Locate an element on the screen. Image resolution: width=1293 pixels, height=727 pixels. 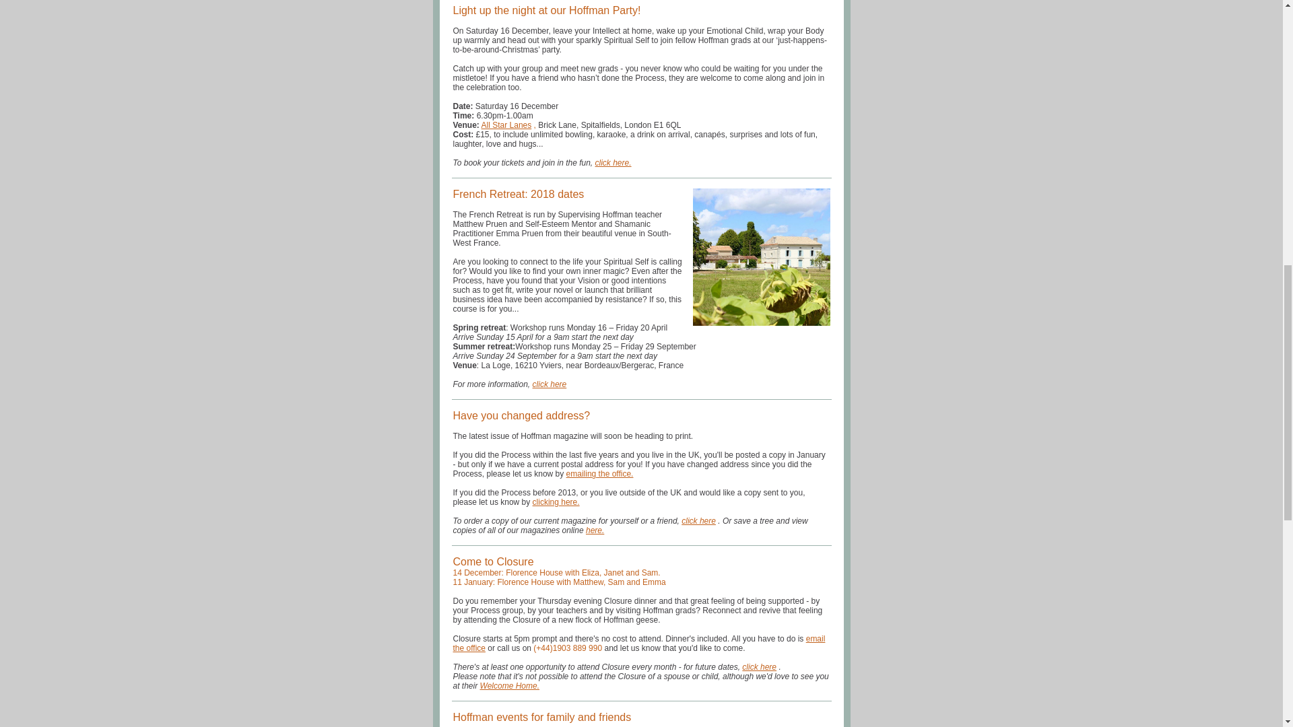
emailing the office. is located at coordinates (599, 473).